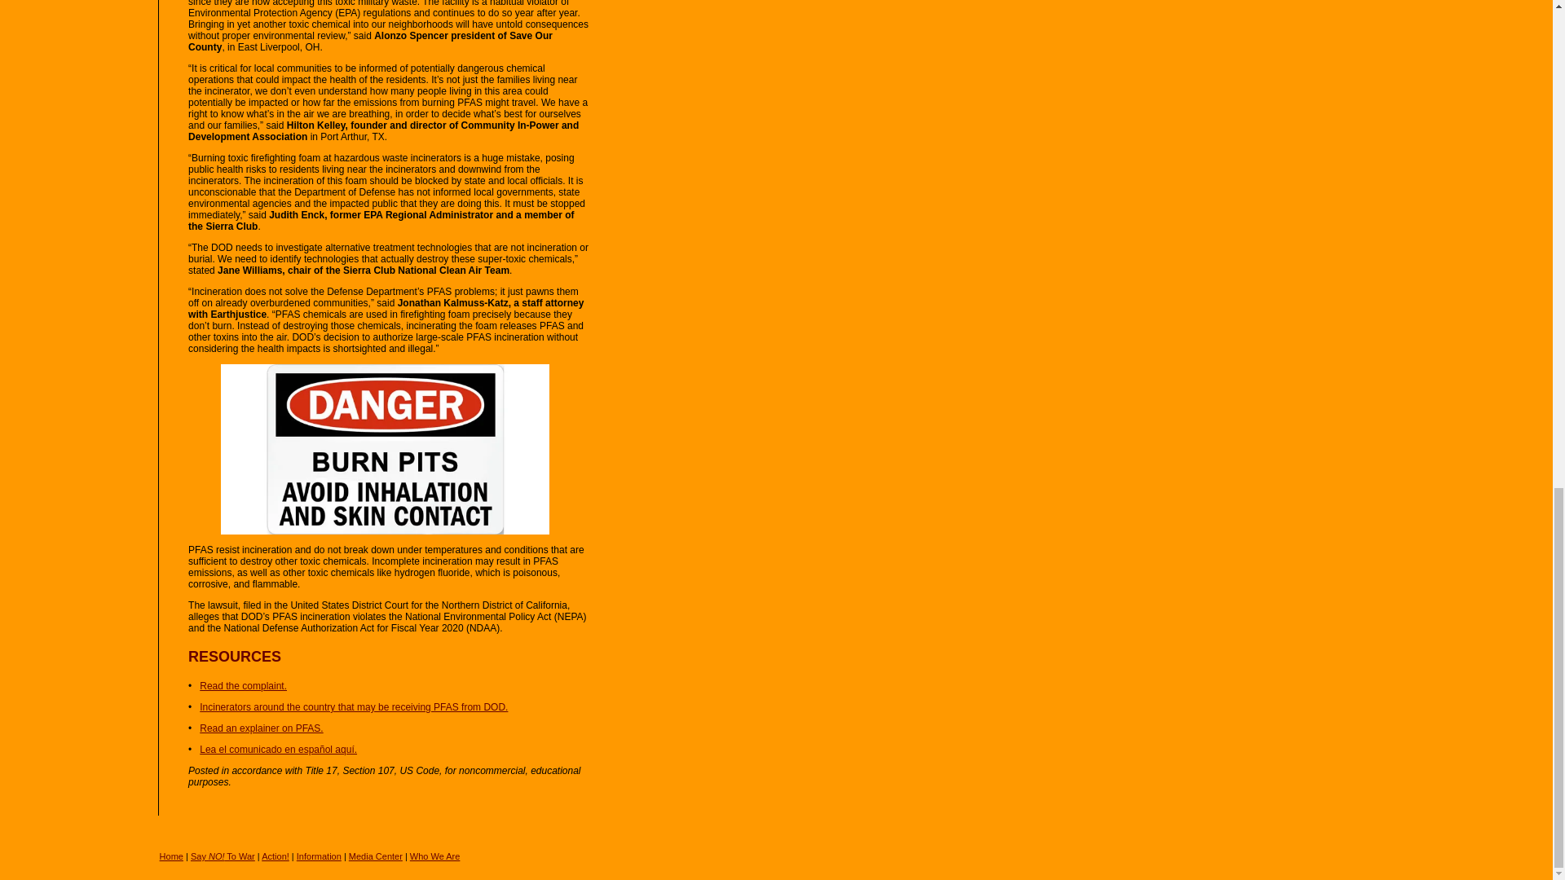 Image resolution: width=1565 pixels, height=880 pixels. Describe the element at coordinates (276, 856) in the screenshot. I see `Action!` at that location.